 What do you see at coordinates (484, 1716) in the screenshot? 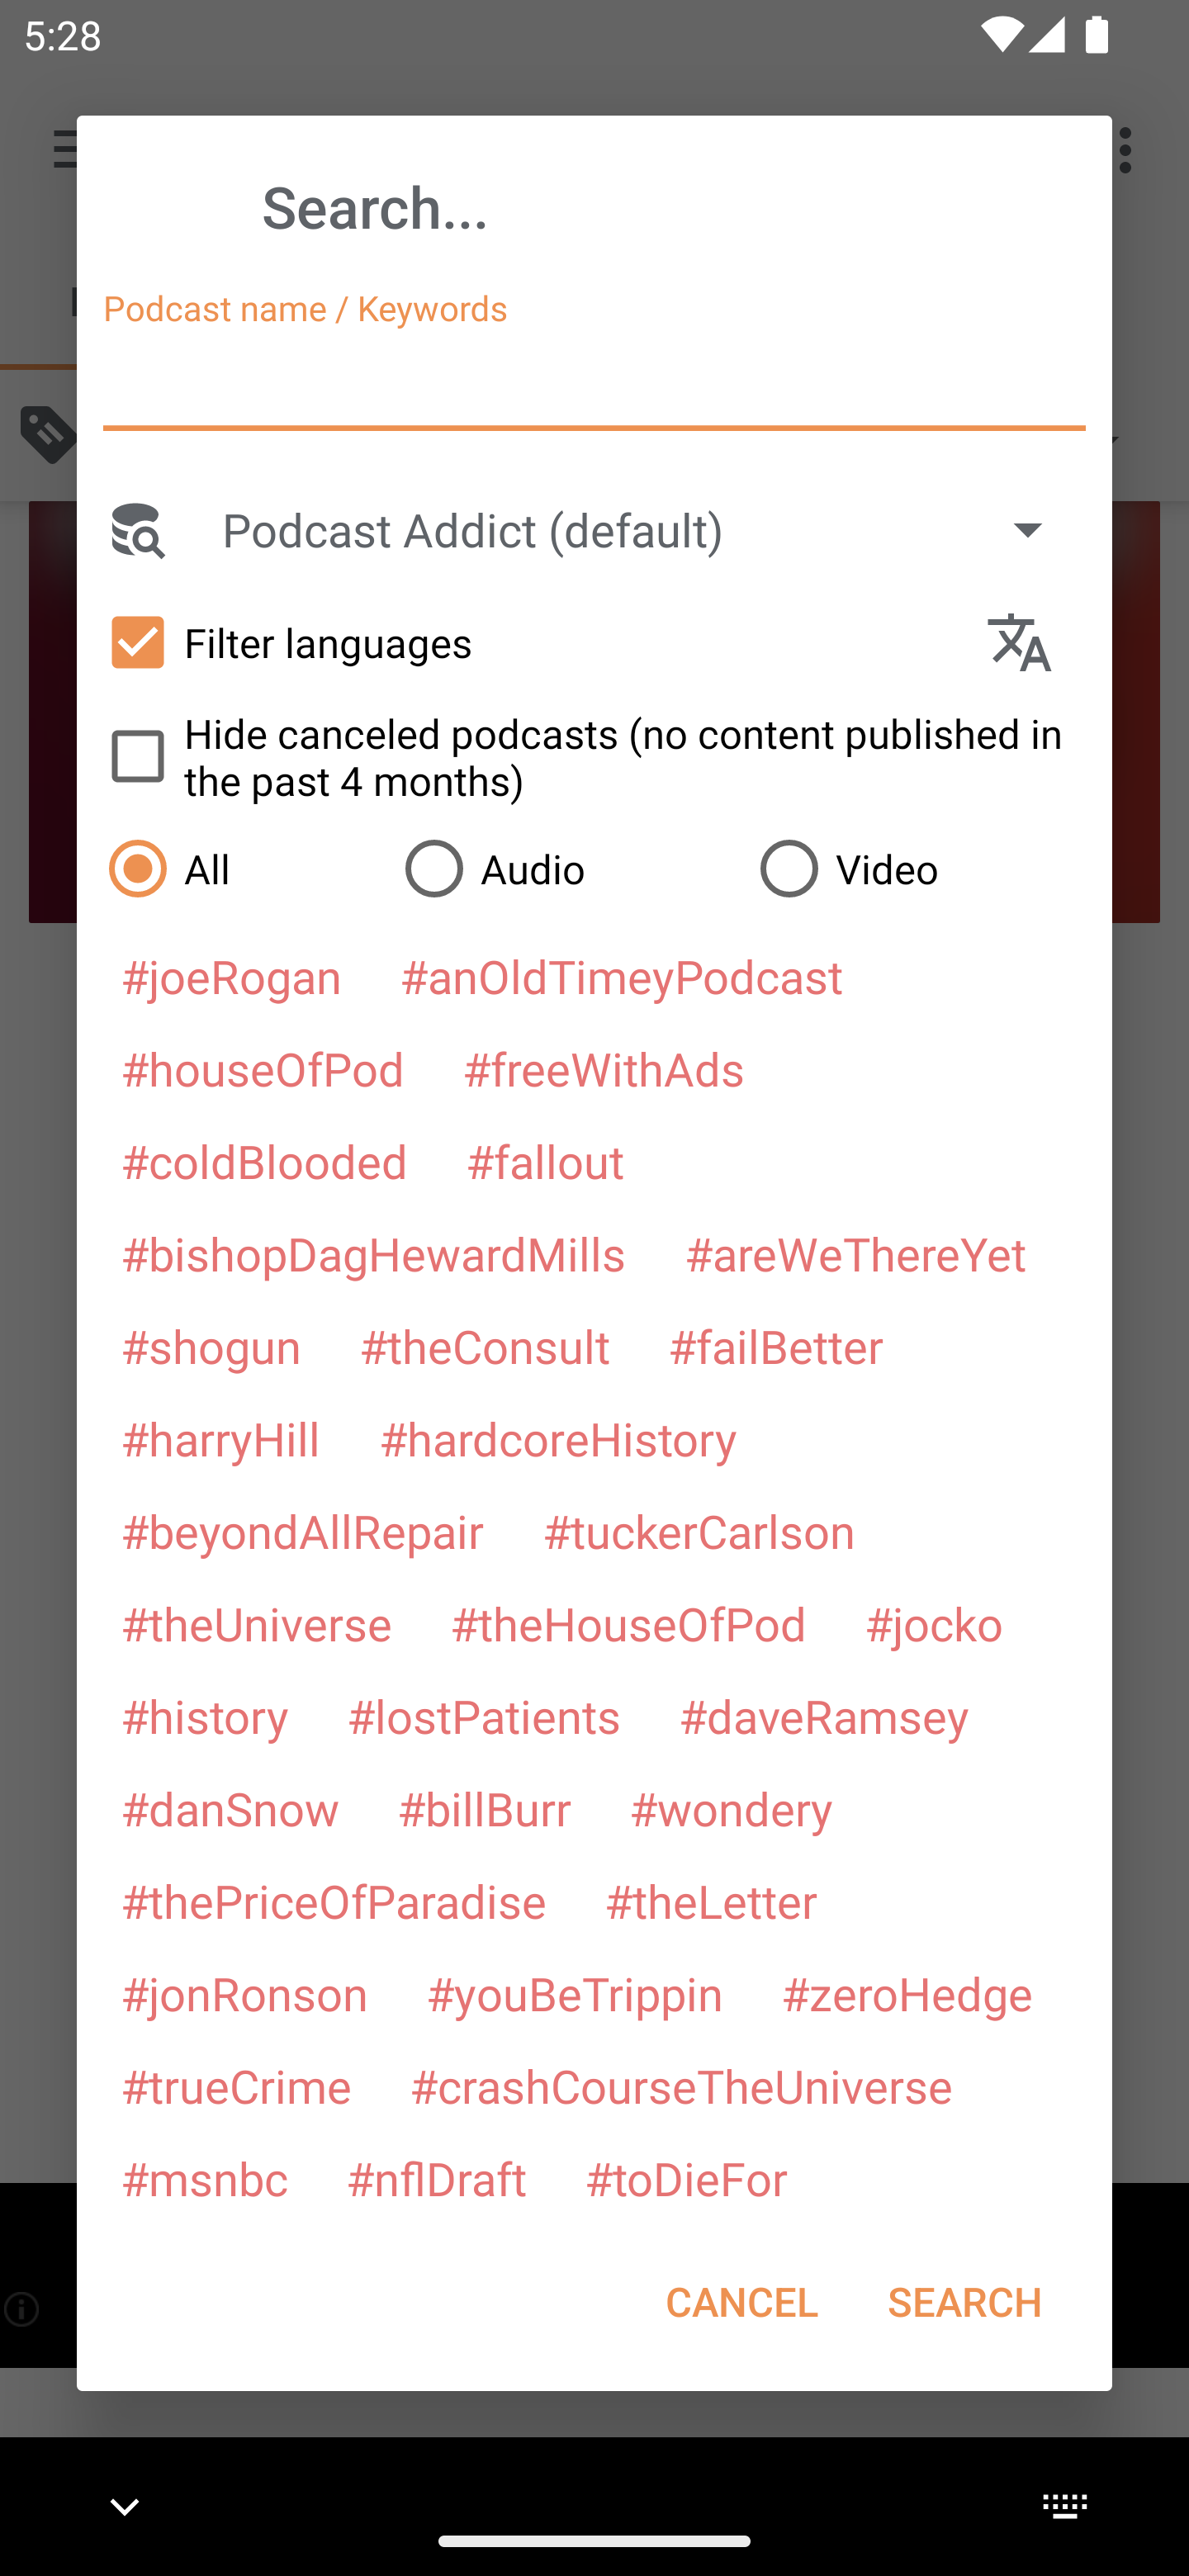
I see `#lostPatients` at bounding box center [484, 1716].